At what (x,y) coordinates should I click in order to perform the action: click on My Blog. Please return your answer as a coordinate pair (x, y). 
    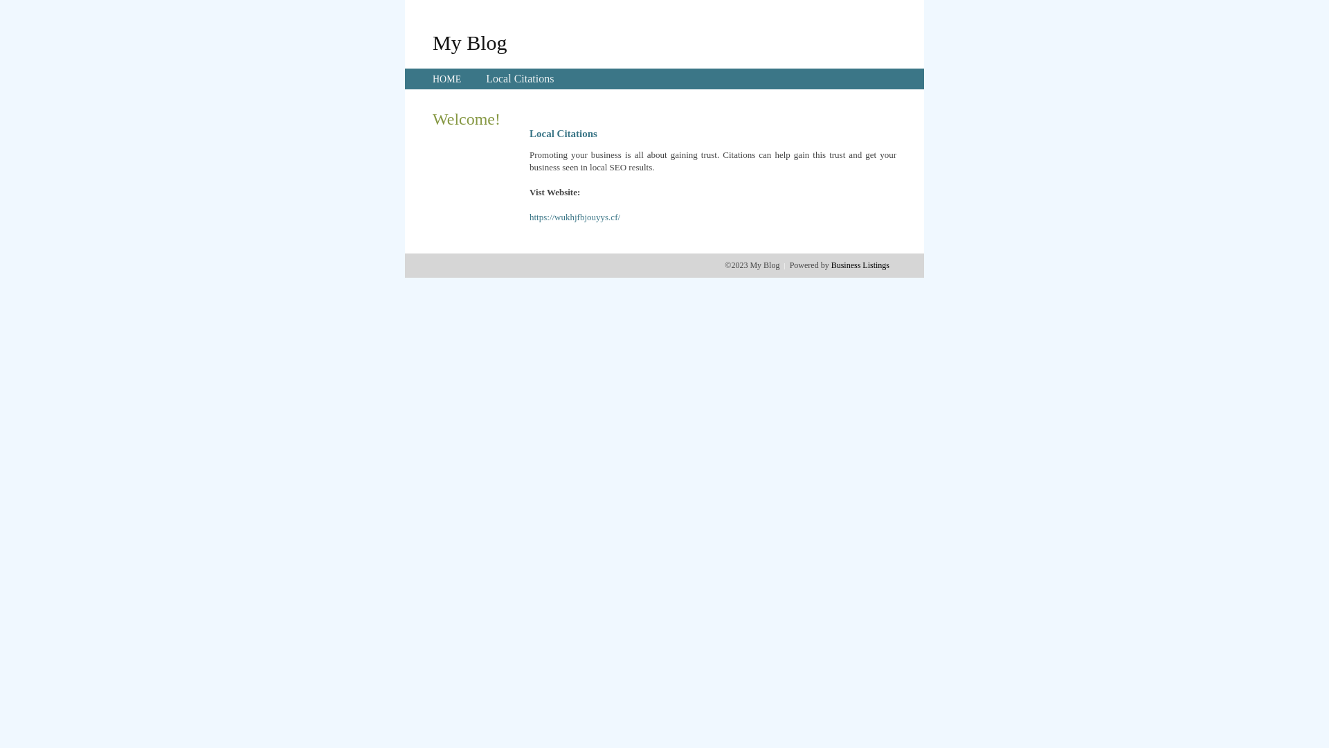
    Looking at the image, I should click on (470, 42).